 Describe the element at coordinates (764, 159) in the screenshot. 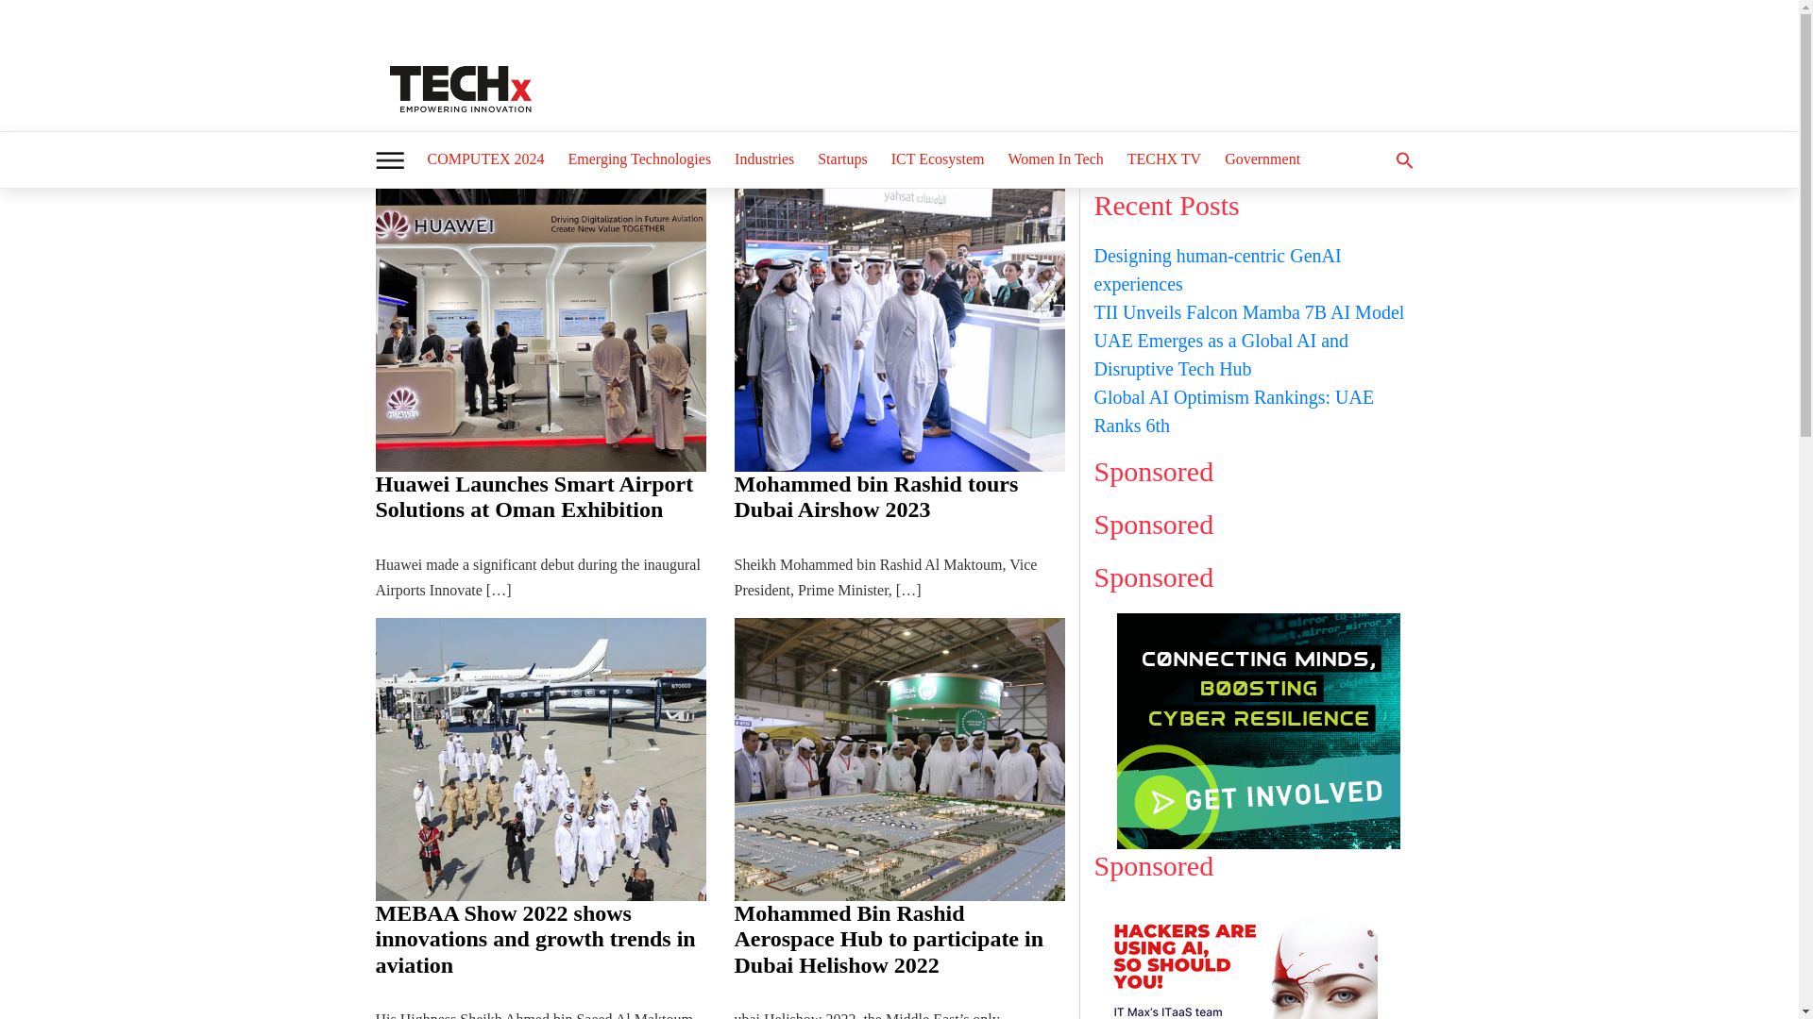

I see `Industries` at that location.